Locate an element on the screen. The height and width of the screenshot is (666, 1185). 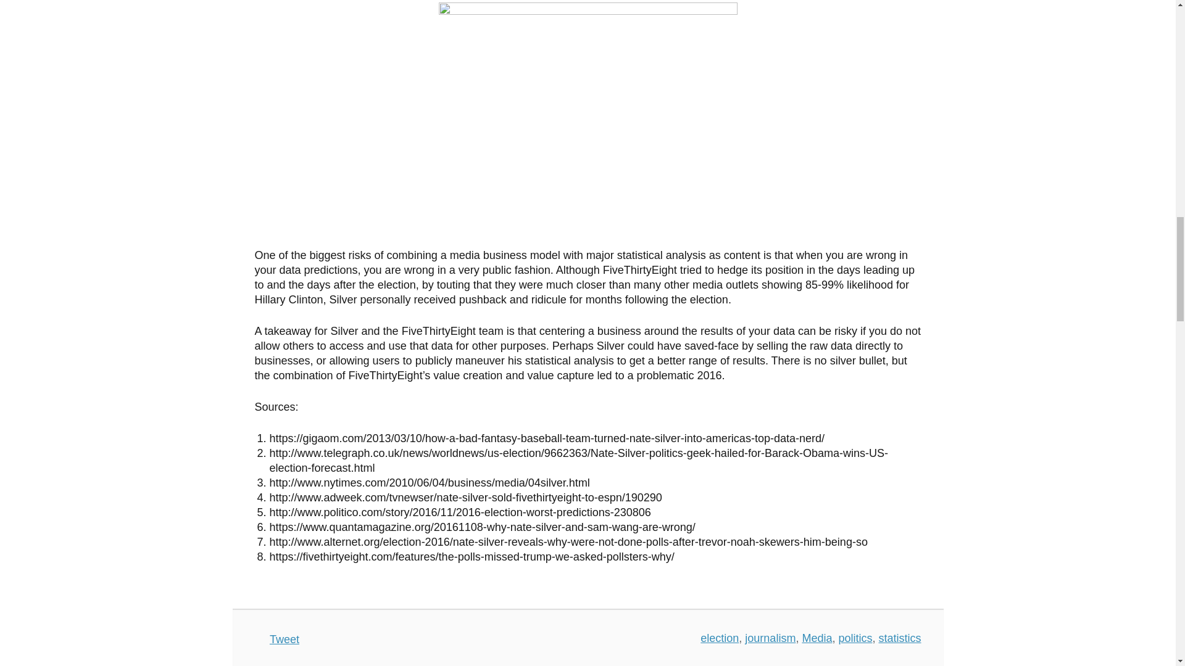
Tweet is located at coordinates (285, 639).